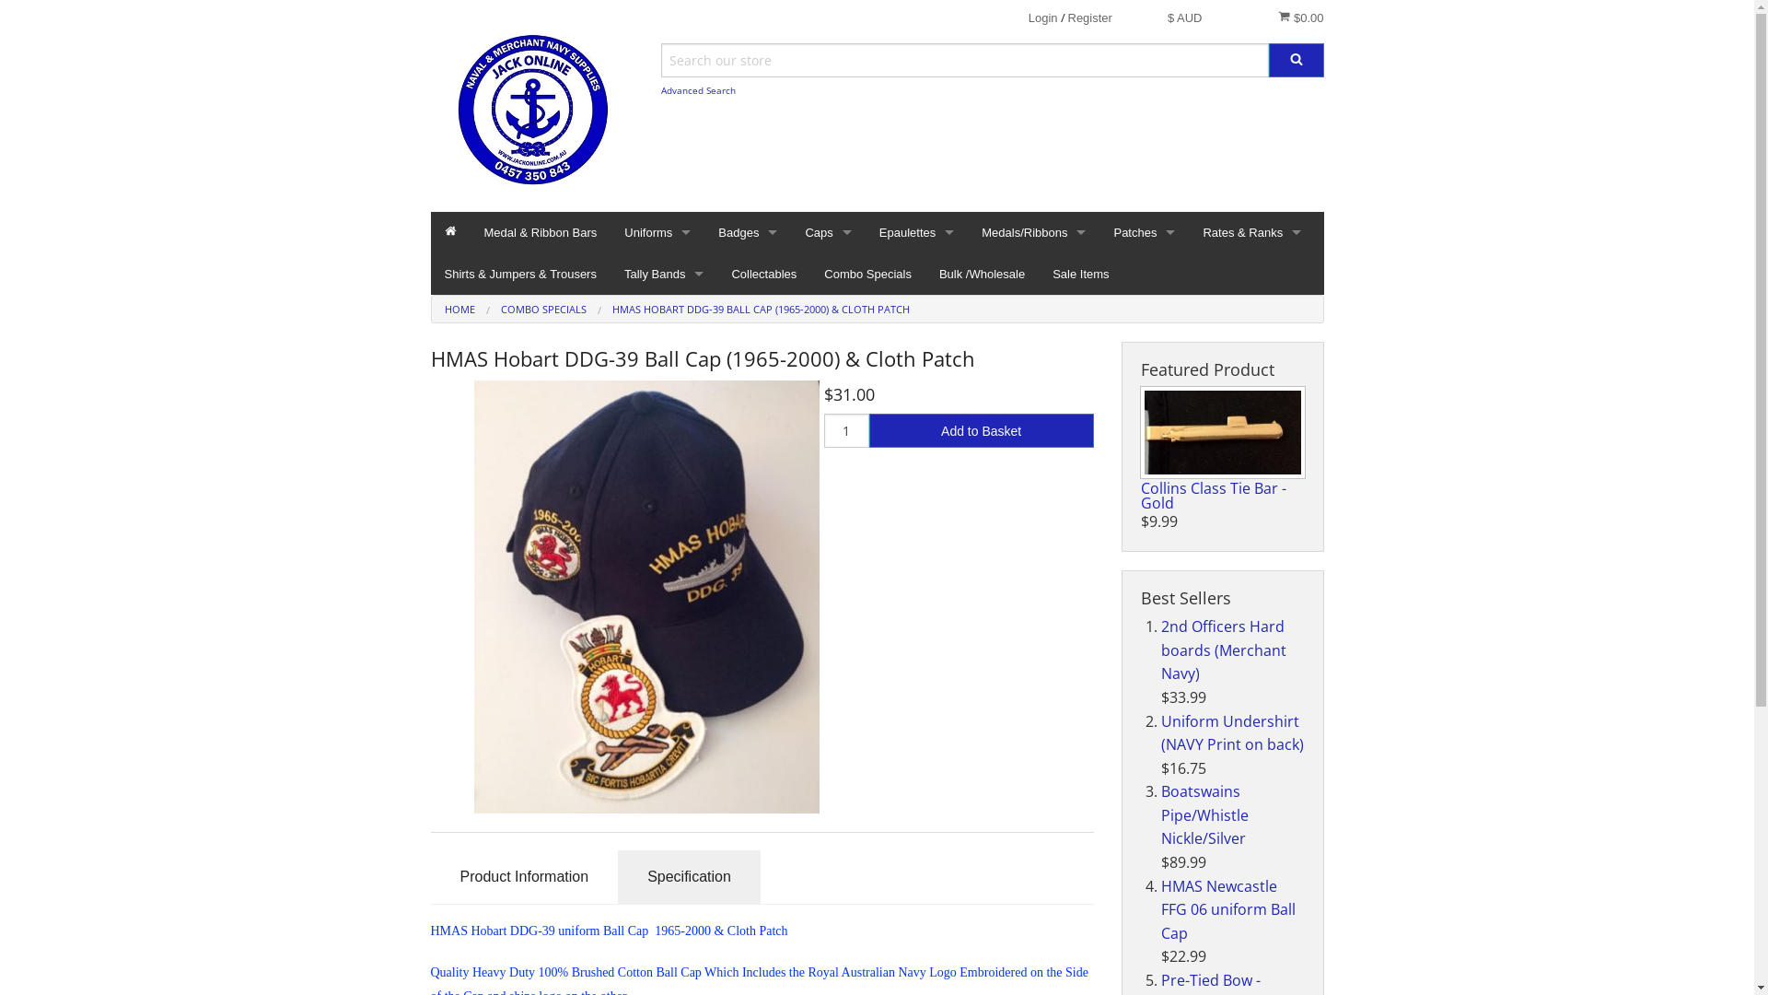 The image size is (1768, 995). What do you see at coordinates (748, 297) in the screenshot?
I see `Cap Badges` at bounding box center [748, 297].